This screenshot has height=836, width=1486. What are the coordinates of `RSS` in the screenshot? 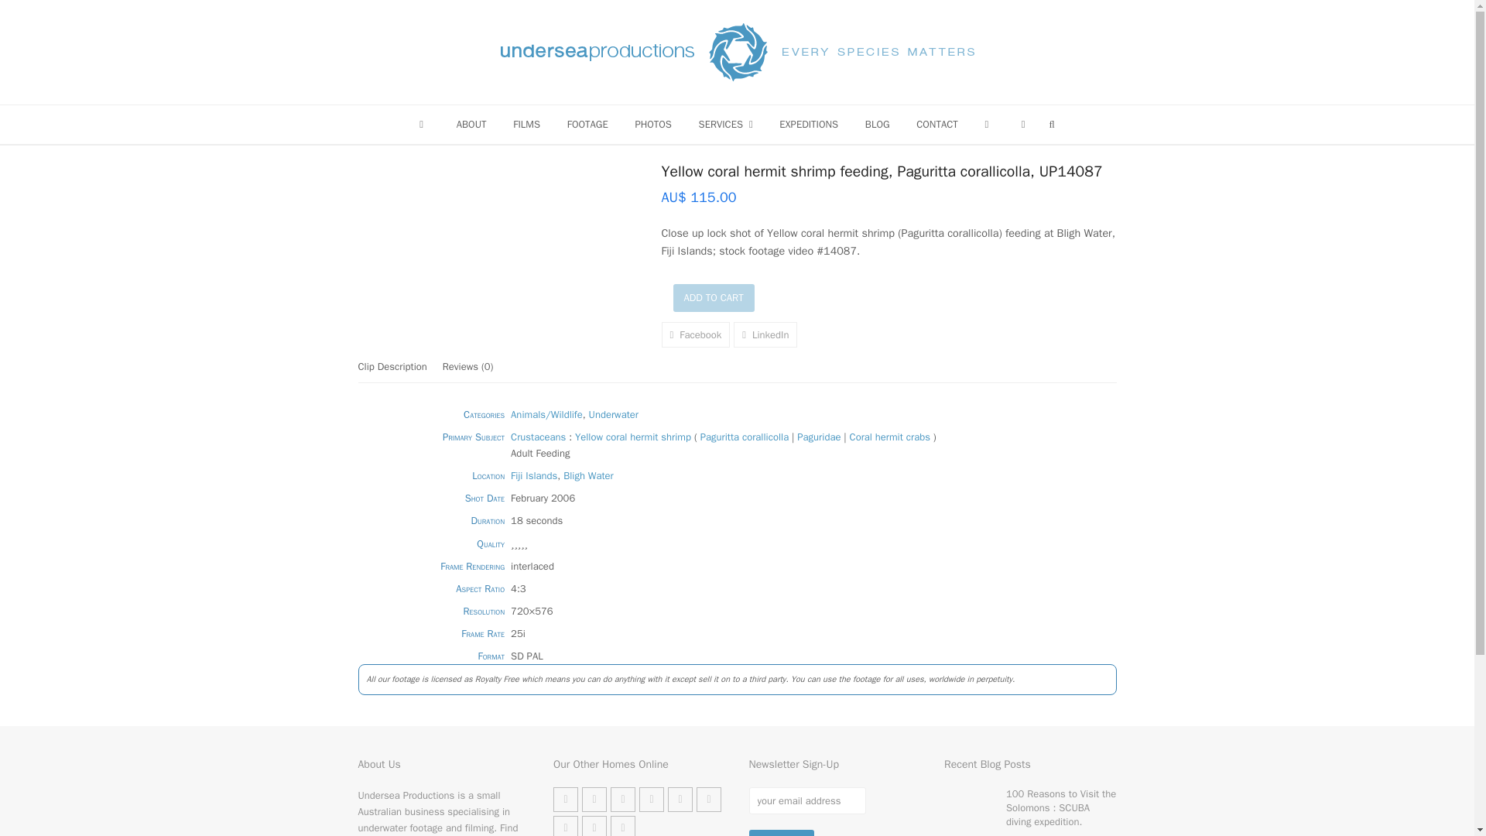 It's located at (594, 826).